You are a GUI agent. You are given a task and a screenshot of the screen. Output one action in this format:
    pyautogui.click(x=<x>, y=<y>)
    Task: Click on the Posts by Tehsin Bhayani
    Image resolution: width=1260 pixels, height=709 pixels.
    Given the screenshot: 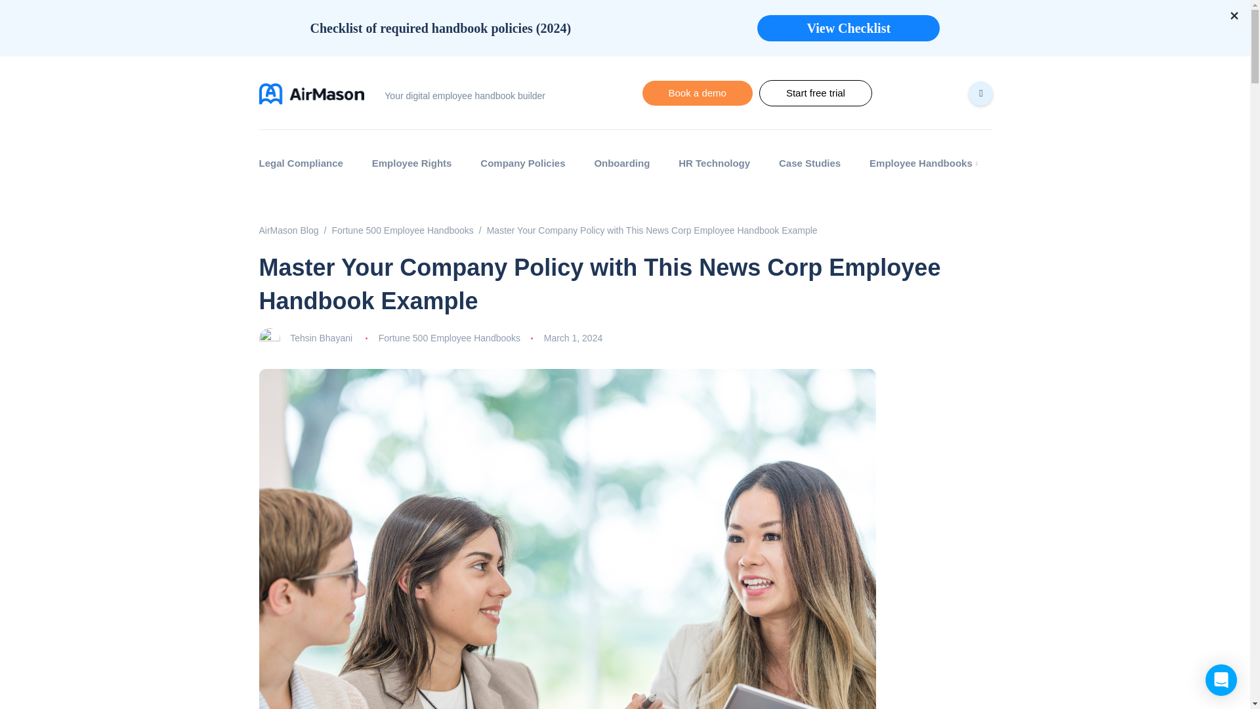 What is the action you would take?
    pyautogui.click(x=321, y=337)
    